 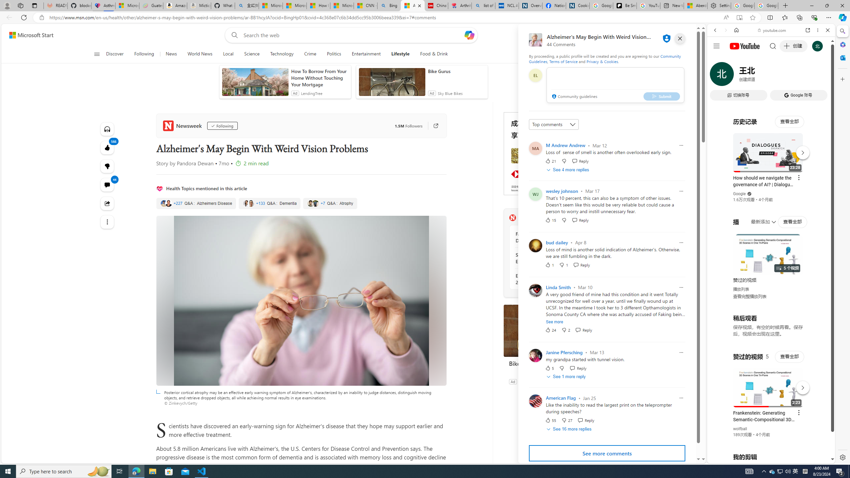 I want to click on Sky Blue Bikes, so click(x=531, y=381).